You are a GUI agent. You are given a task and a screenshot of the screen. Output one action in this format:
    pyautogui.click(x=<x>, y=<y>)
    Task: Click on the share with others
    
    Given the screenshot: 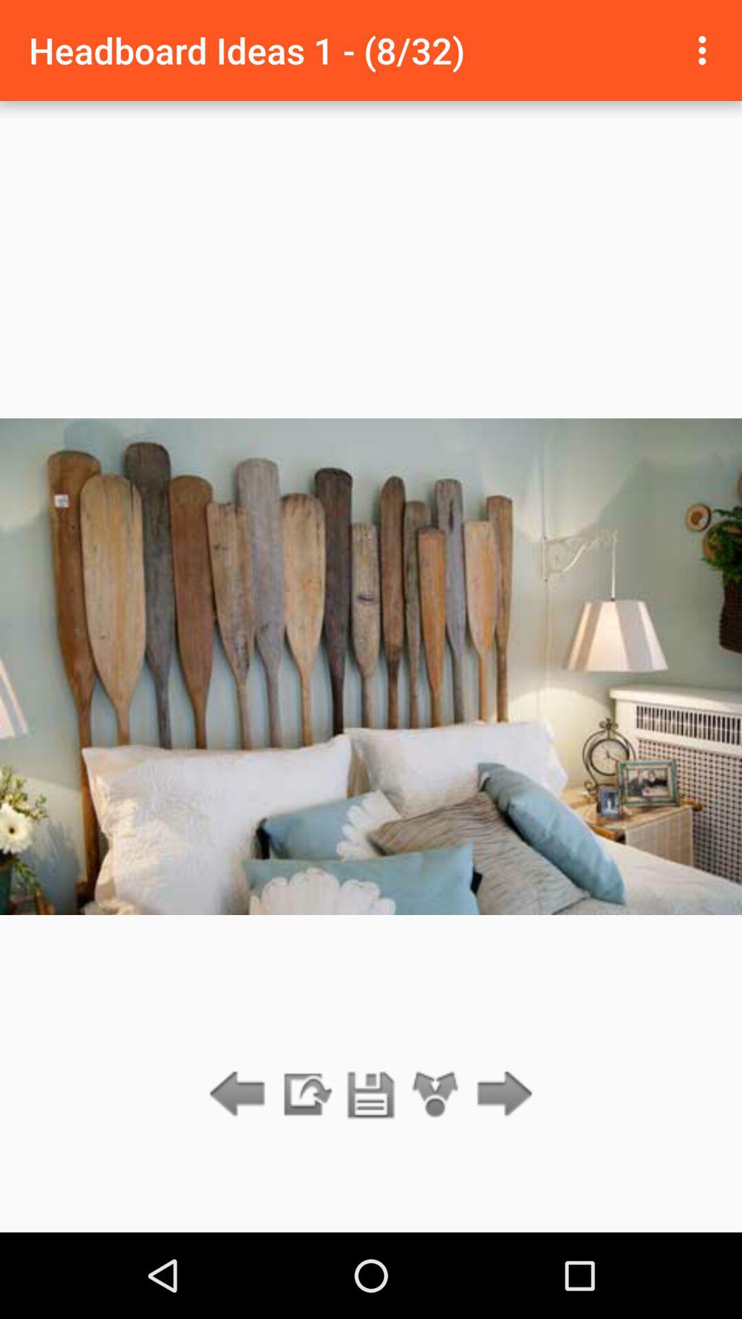 What is the action you would take?
    pyautogui.click(x=436, y=1095)
    